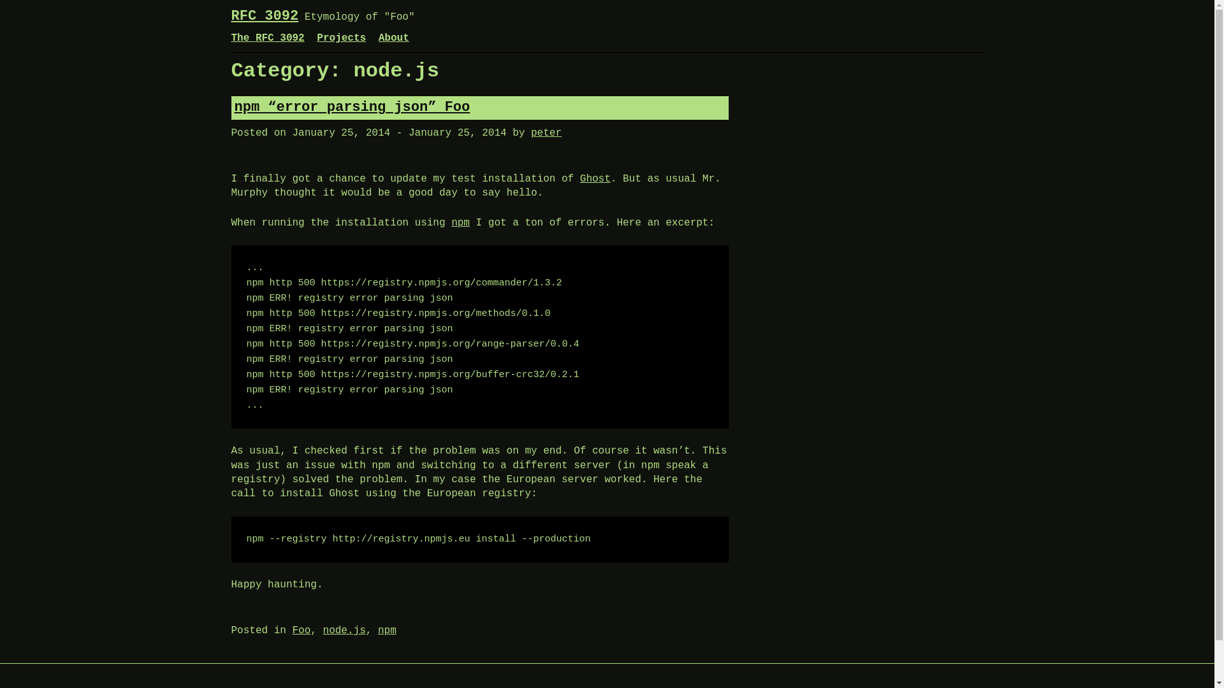 The image size is (1224, 688). What do you see at coordinates (267, 38) in the screenshot?
I see `The RFC 3092` at bounding box center [267, 38].